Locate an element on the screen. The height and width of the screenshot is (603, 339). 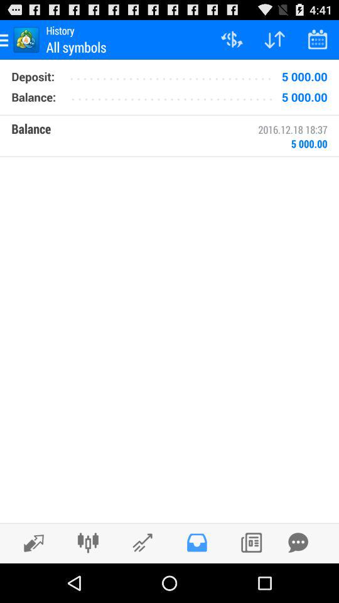
show inbox is located at coordinates (197, 543).